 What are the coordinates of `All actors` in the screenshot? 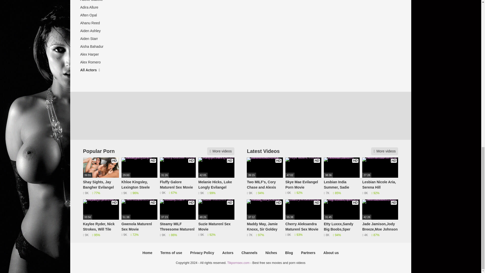 It's located at (95, 70).